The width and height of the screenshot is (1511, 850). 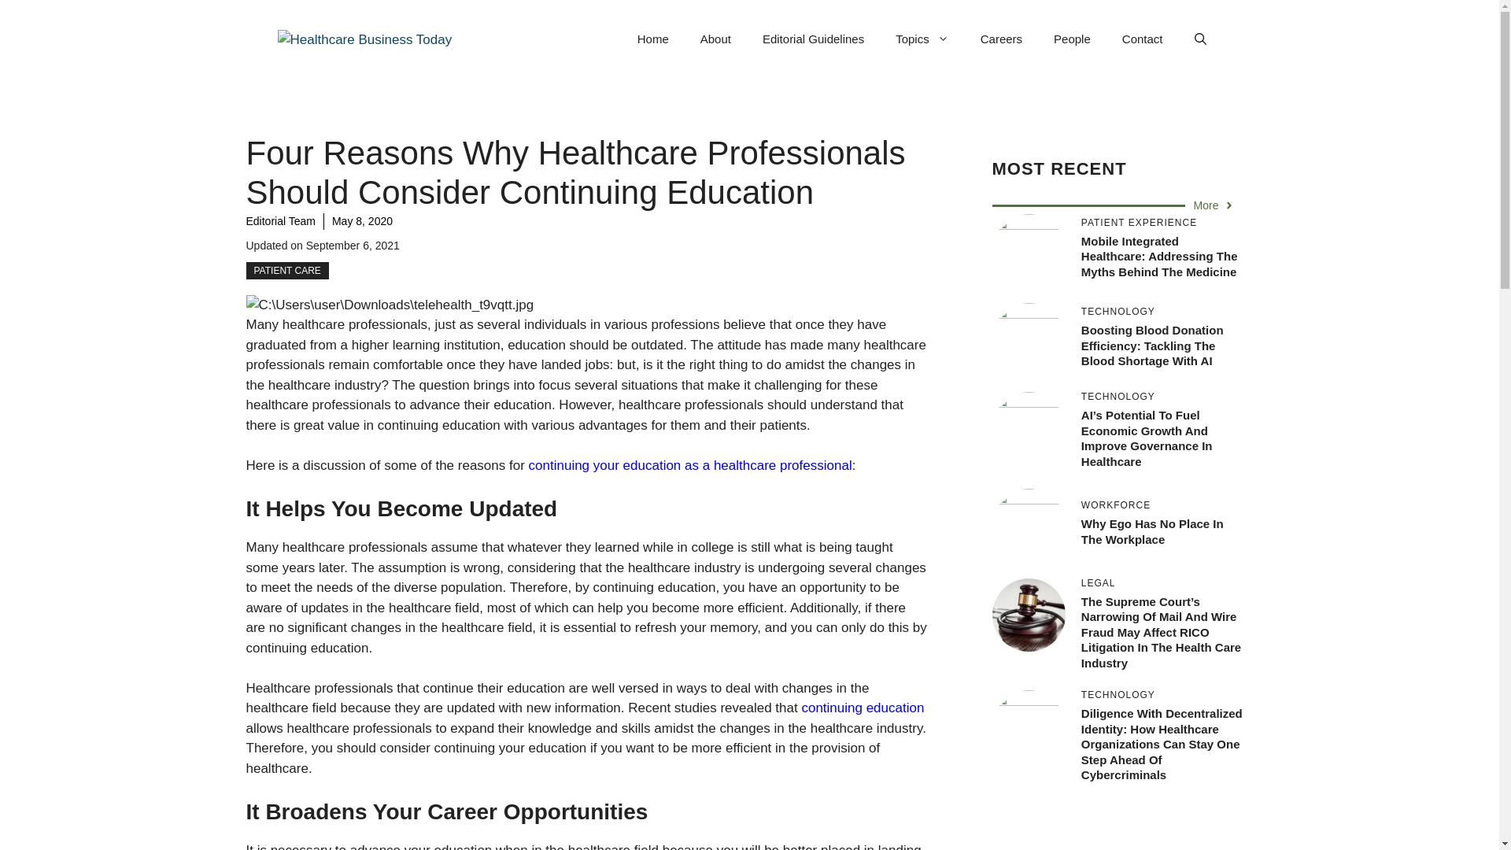 What do you see at coordinates (812, 39) in the screenshot?
I see `Editorial Guidelines` at bounding box center [812, 39].